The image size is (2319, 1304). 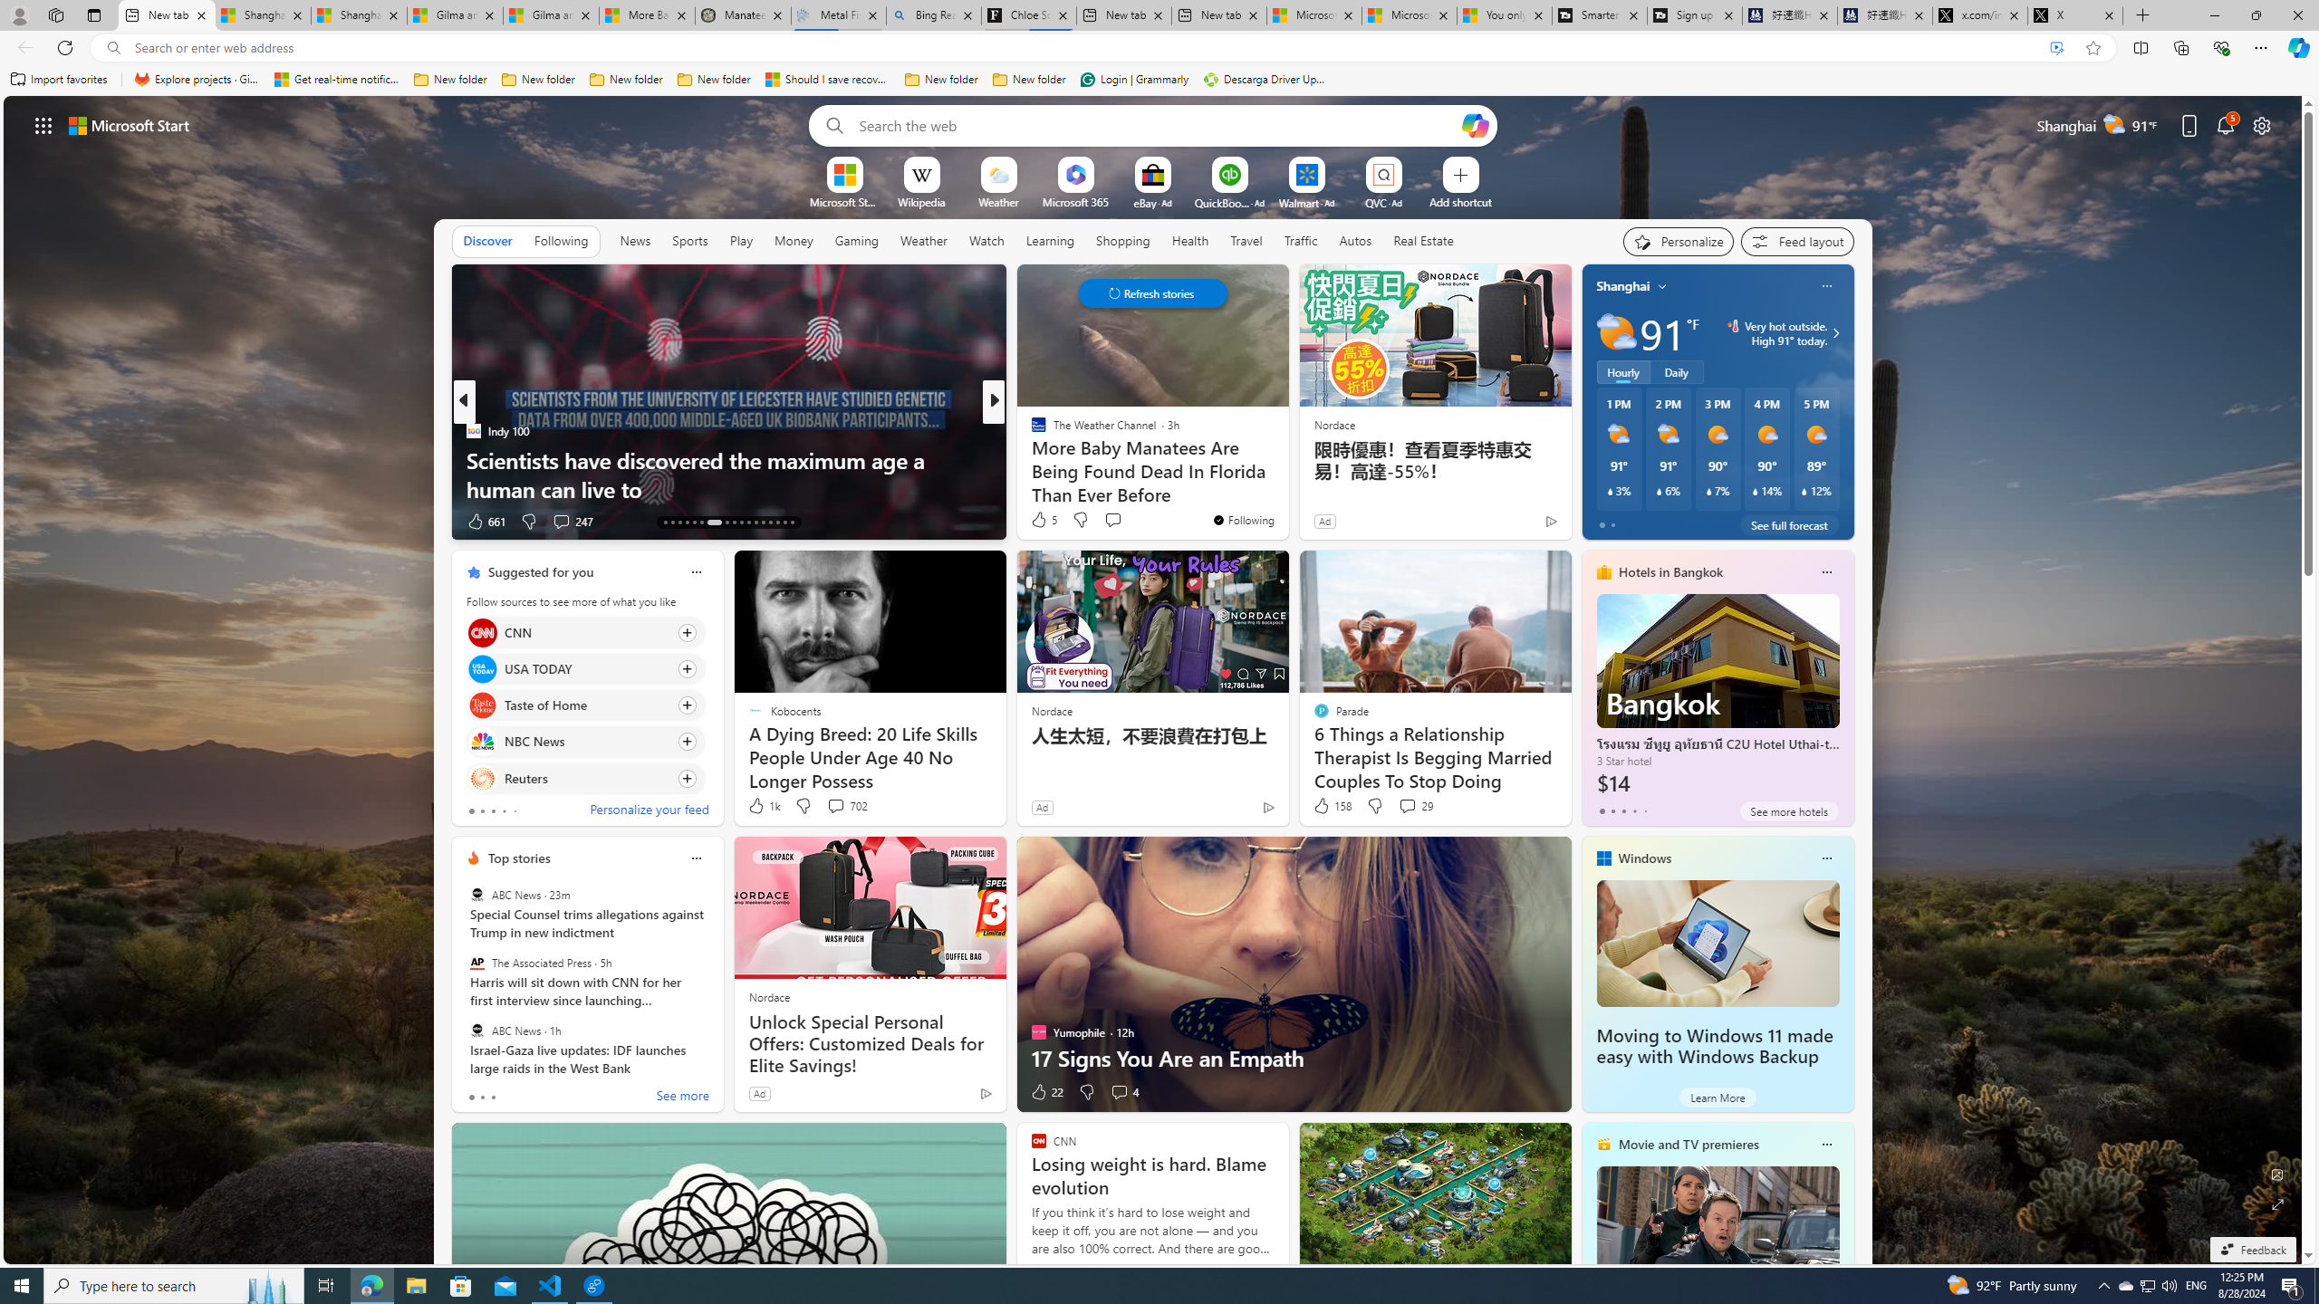 What do you see at coordinates (689, 241) in the screenshot?
I see `Sports` at bounding box center [689, 241].